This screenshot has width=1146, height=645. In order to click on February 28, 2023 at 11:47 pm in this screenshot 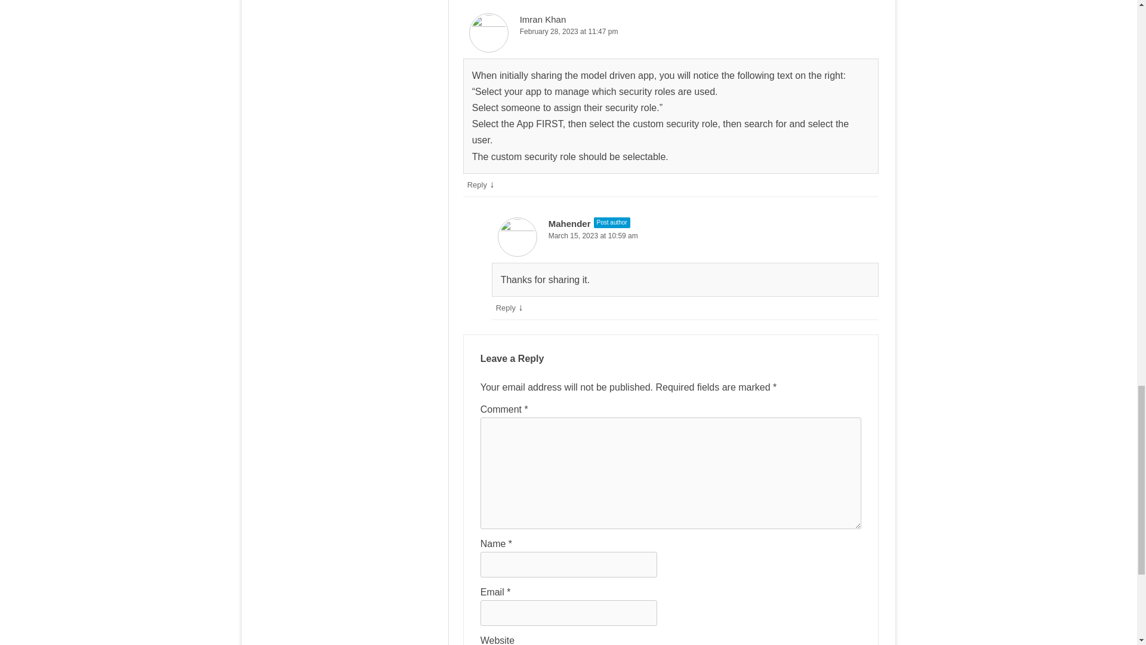, I will do `click(671, 32)`.